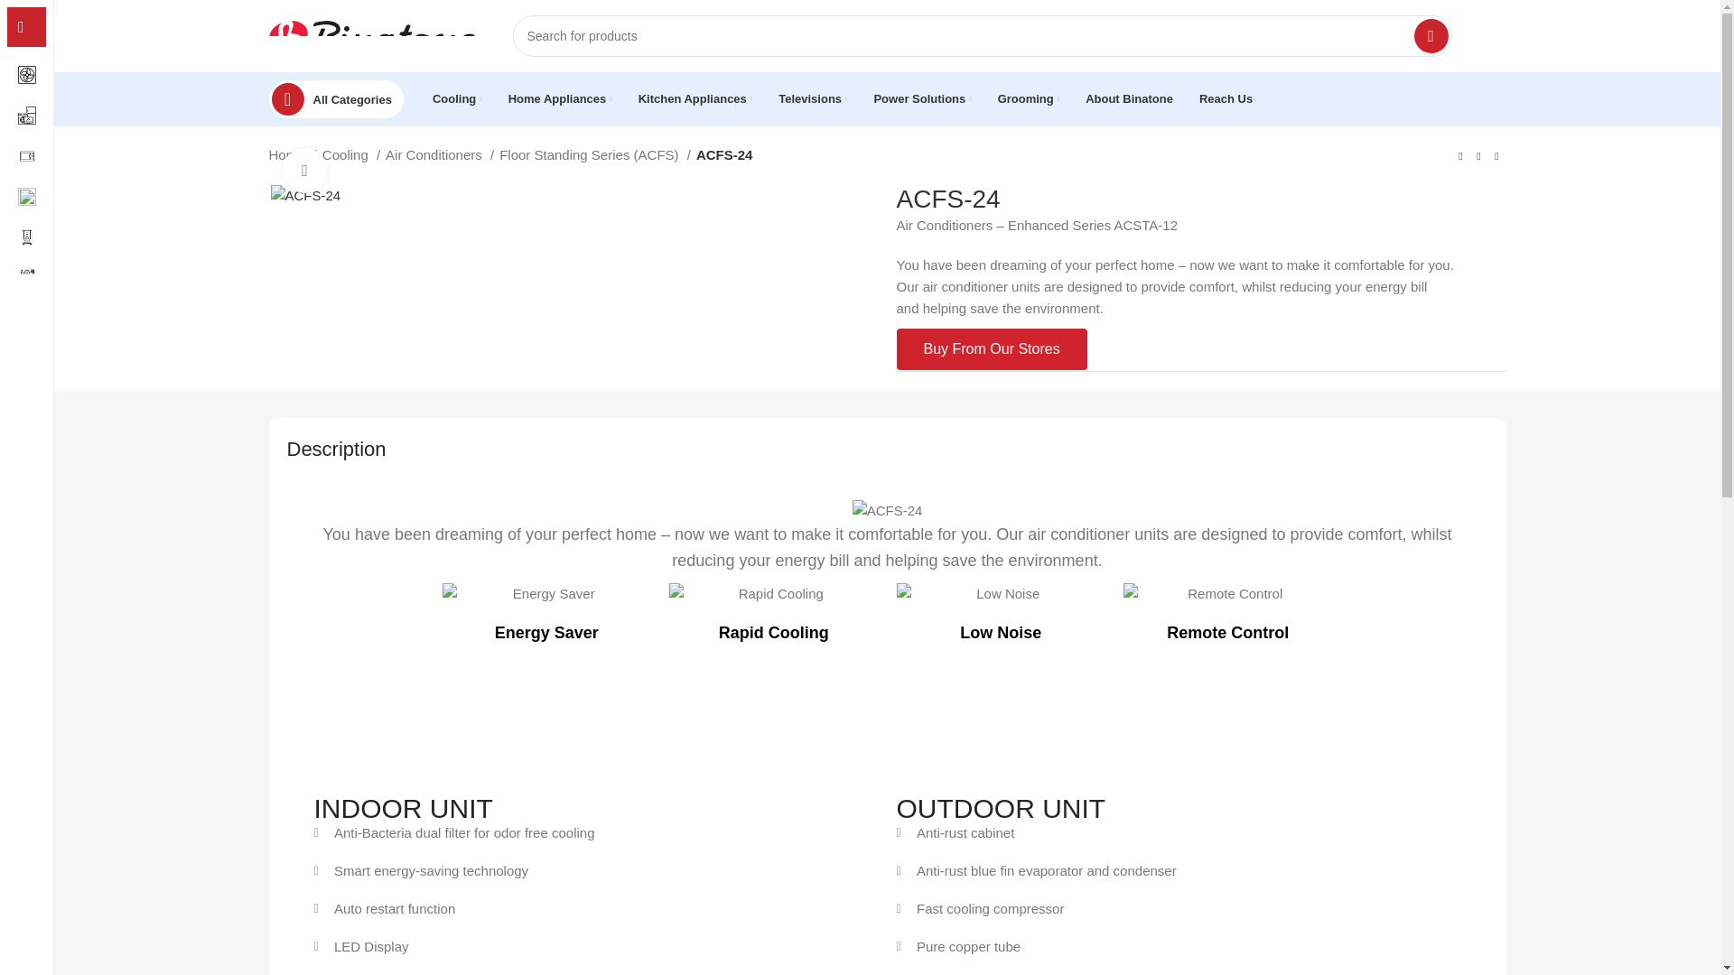  What do you see at coordinates (1228, 593) in the screenshot?
I see `Remote Control` at bounding box center [1228, 593].